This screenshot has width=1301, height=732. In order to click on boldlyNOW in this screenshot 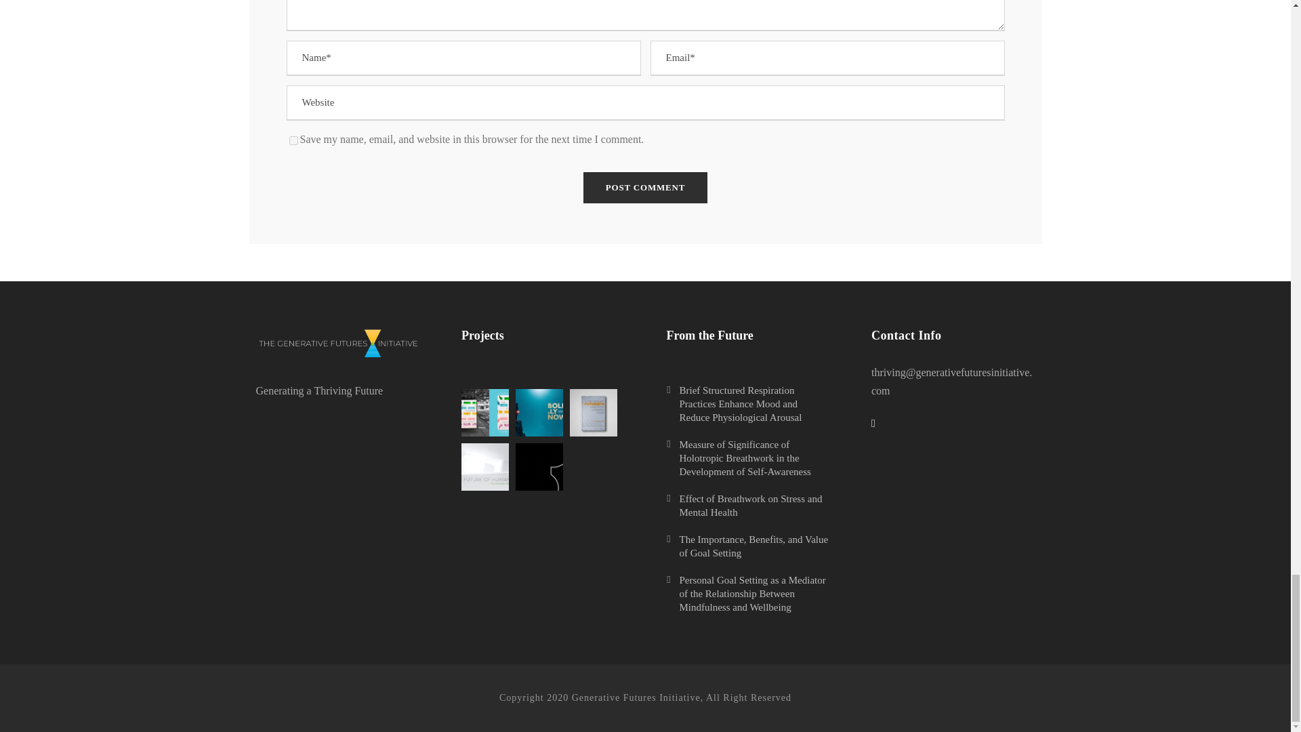, I will do `click(539, 412)`.